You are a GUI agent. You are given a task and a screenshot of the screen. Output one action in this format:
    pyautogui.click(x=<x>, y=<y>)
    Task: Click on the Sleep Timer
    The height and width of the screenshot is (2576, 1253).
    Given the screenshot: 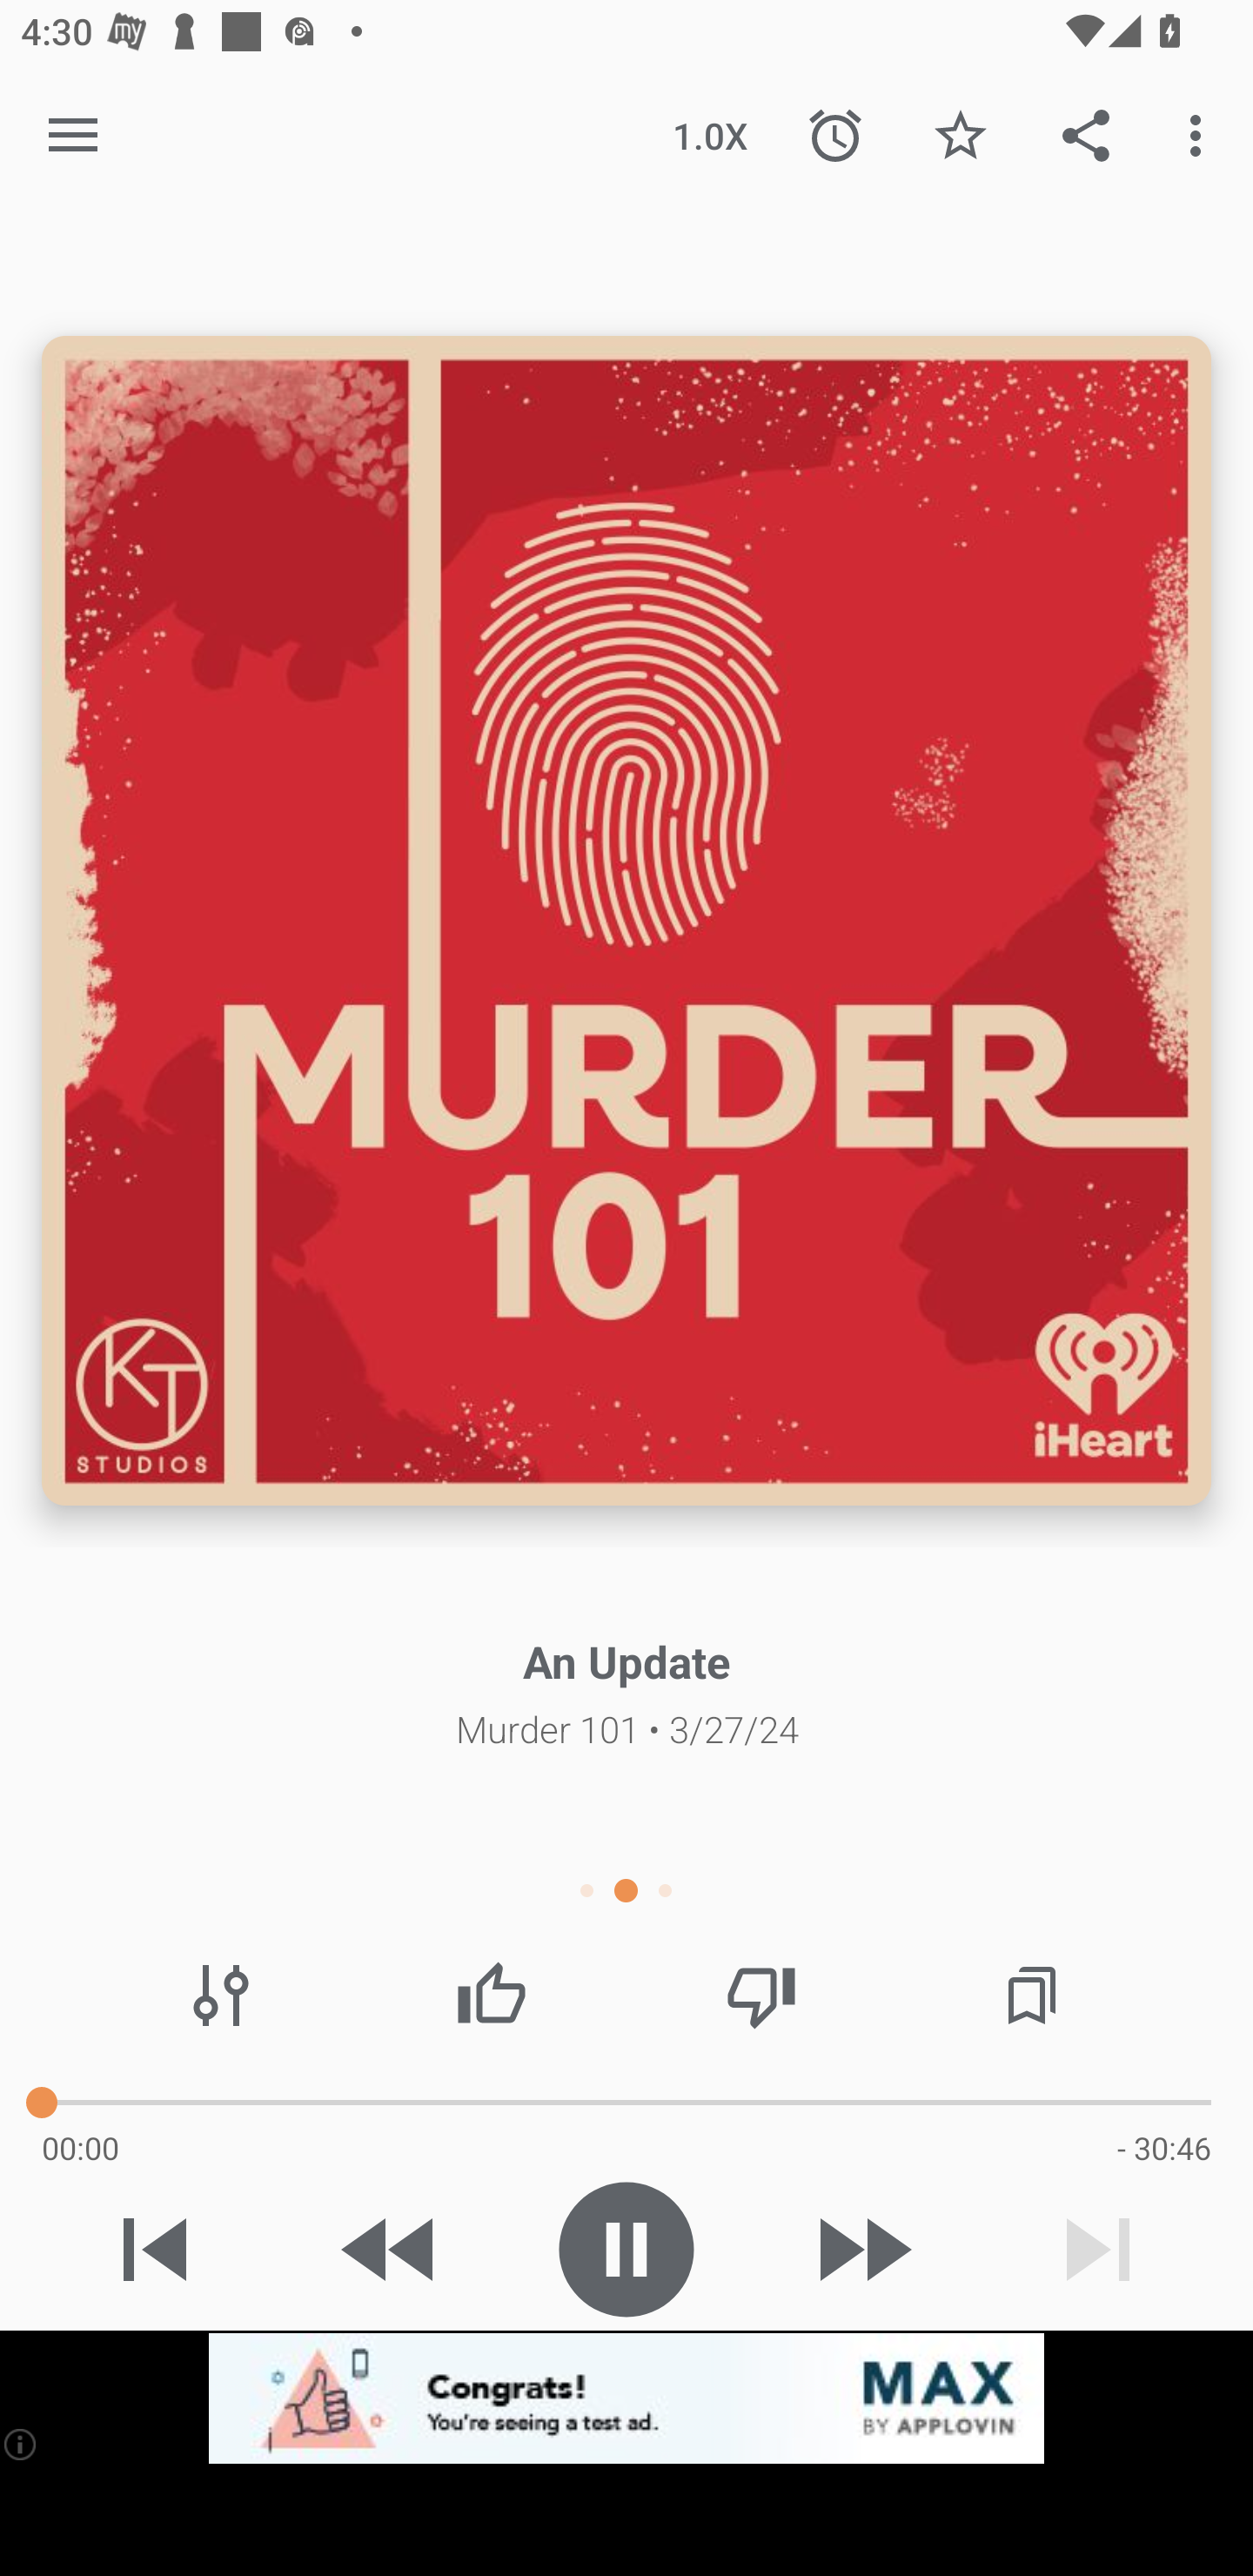 What is the action you would take?
    pyautogui.click(x=835, y=134)
    